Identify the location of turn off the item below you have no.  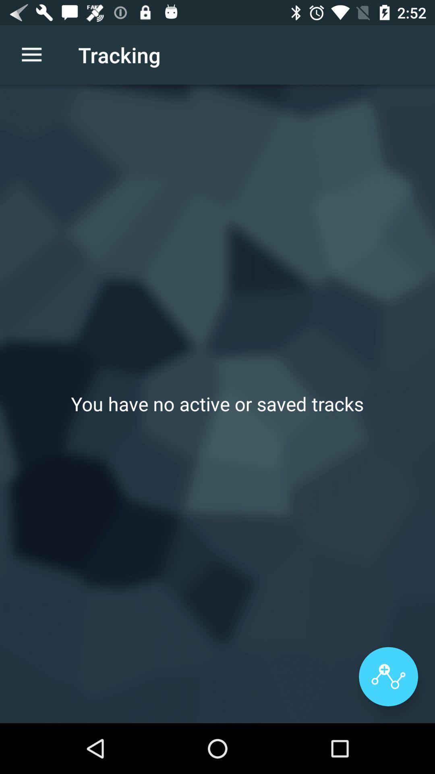
(388, 676).